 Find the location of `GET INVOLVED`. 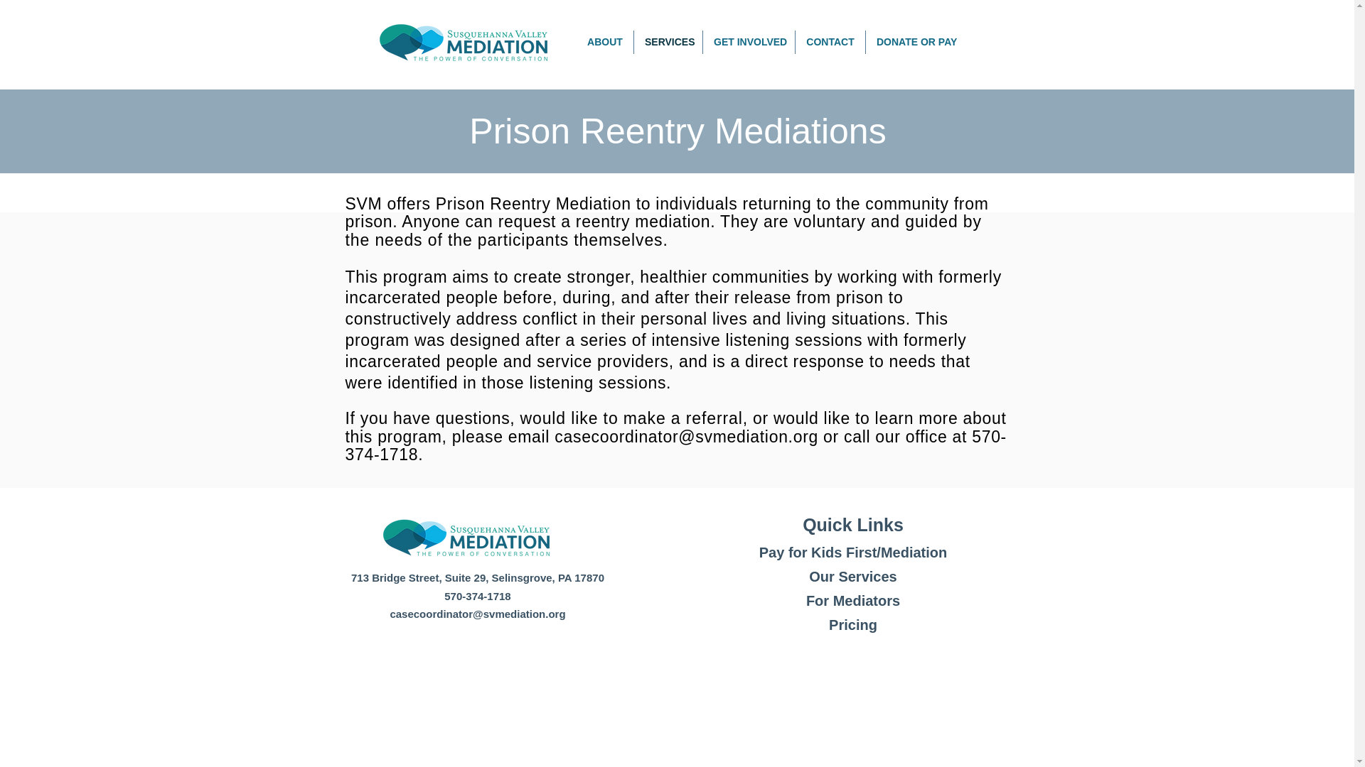

GET INVOLVED is located at coordinates (748, 42).